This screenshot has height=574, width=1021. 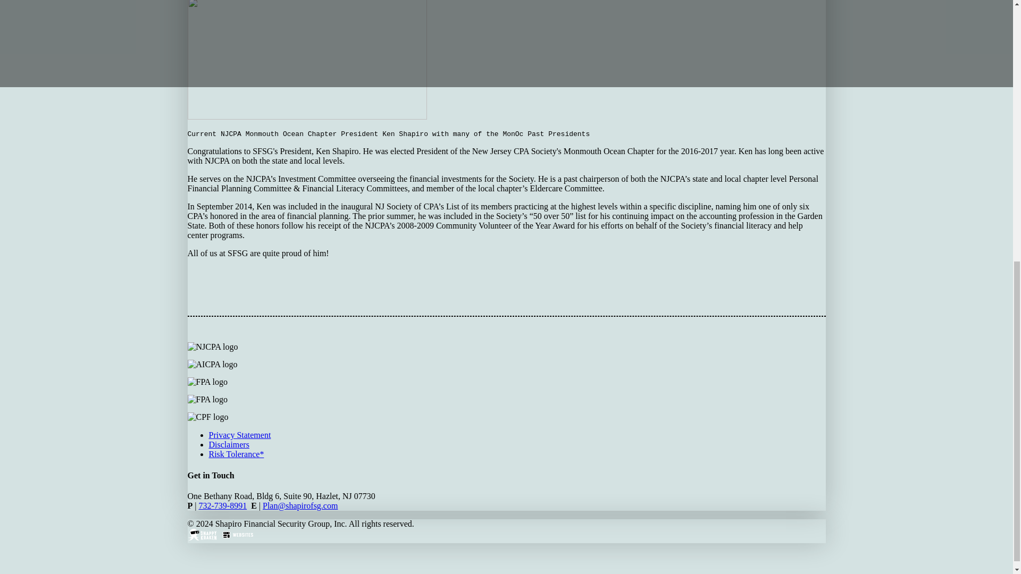 I want to click on 732-739-8991, so click(x=222, y=505).